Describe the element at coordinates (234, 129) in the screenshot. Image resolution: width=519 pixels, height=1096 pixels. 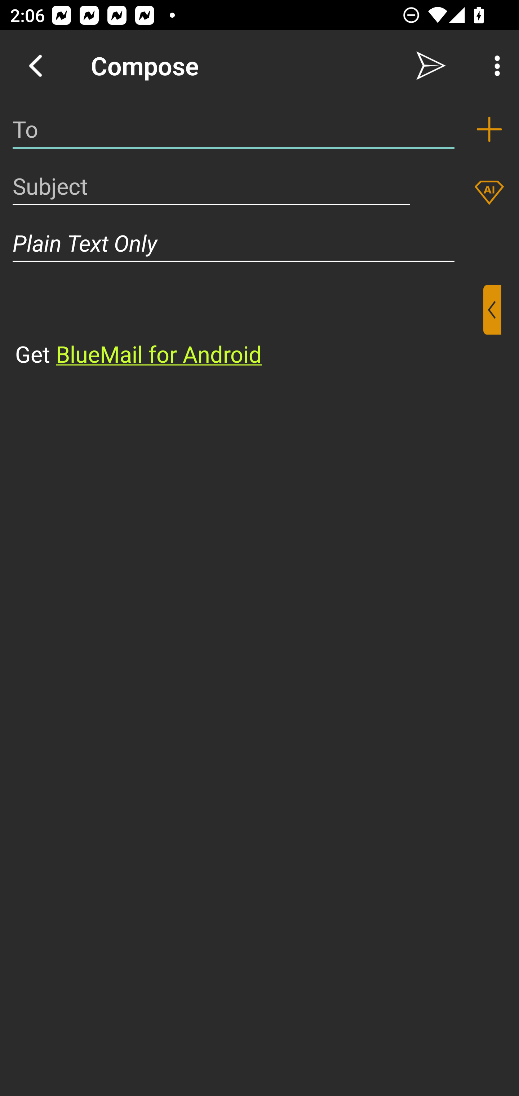
I see `To` at that location.